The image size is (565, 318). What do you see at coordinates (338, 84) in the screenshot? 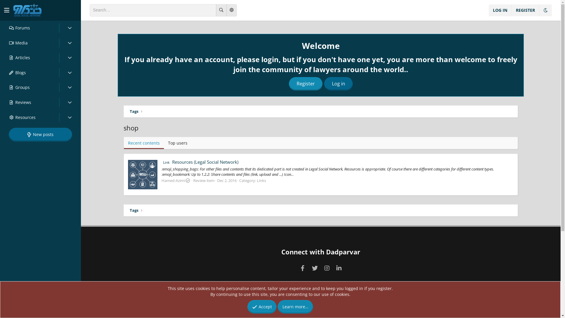
I see `Log in` at bounding box center [338, 84].